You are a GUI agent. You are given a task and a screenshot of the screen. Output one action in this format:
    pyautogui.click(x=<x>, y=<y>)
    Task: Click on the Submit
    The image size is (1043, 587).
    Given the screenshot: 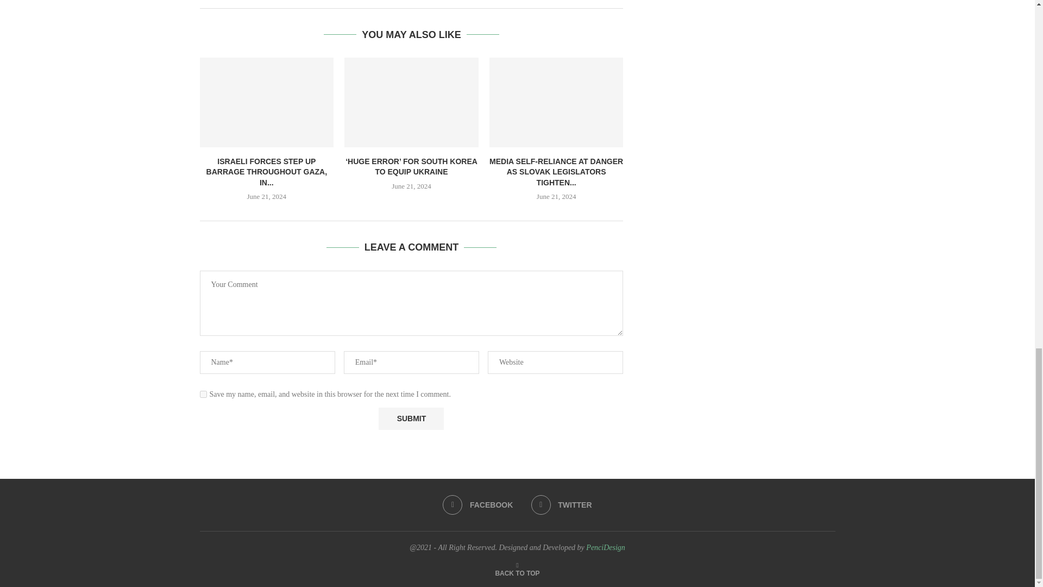 What is the action you would take?
    pyautogui.click(x=411, y=419)
    